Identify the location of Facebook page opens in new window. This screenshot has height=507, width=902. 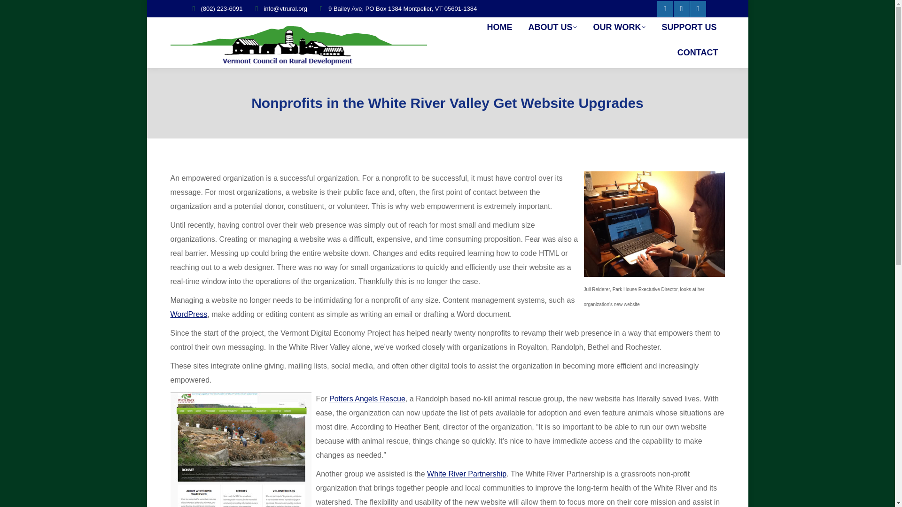
(664, 8).